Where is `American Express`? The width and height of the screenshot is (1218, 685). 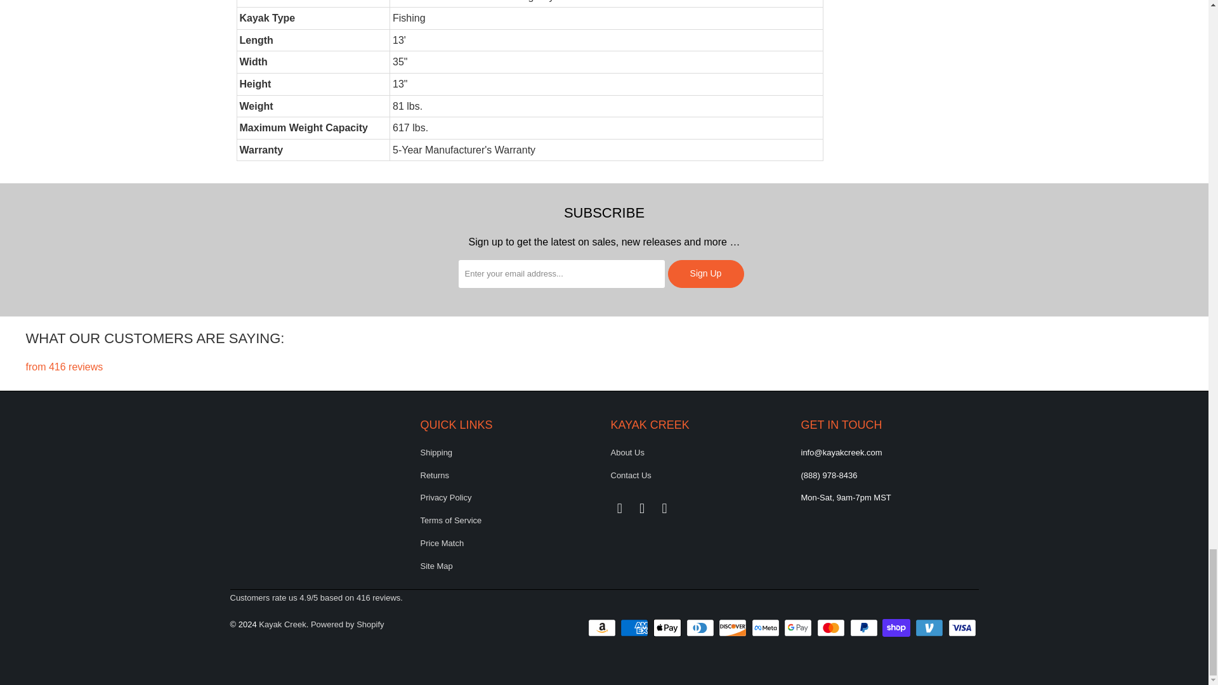 American Express is located at coordinates (635, 628).